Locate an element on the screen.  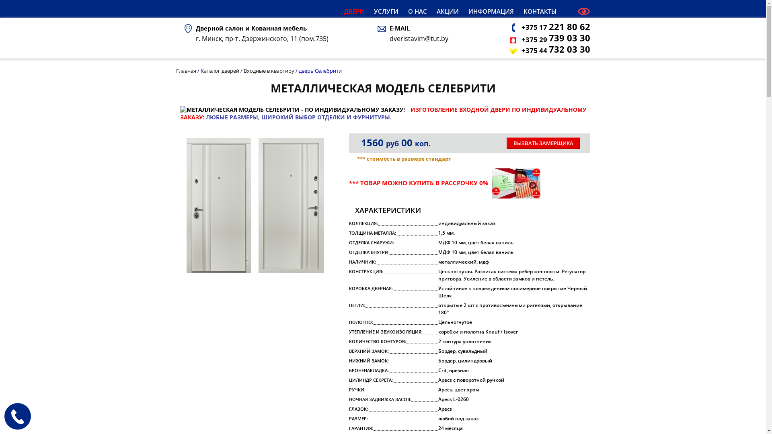
dveristavim@tut.by is located at coordinates (419, 39).